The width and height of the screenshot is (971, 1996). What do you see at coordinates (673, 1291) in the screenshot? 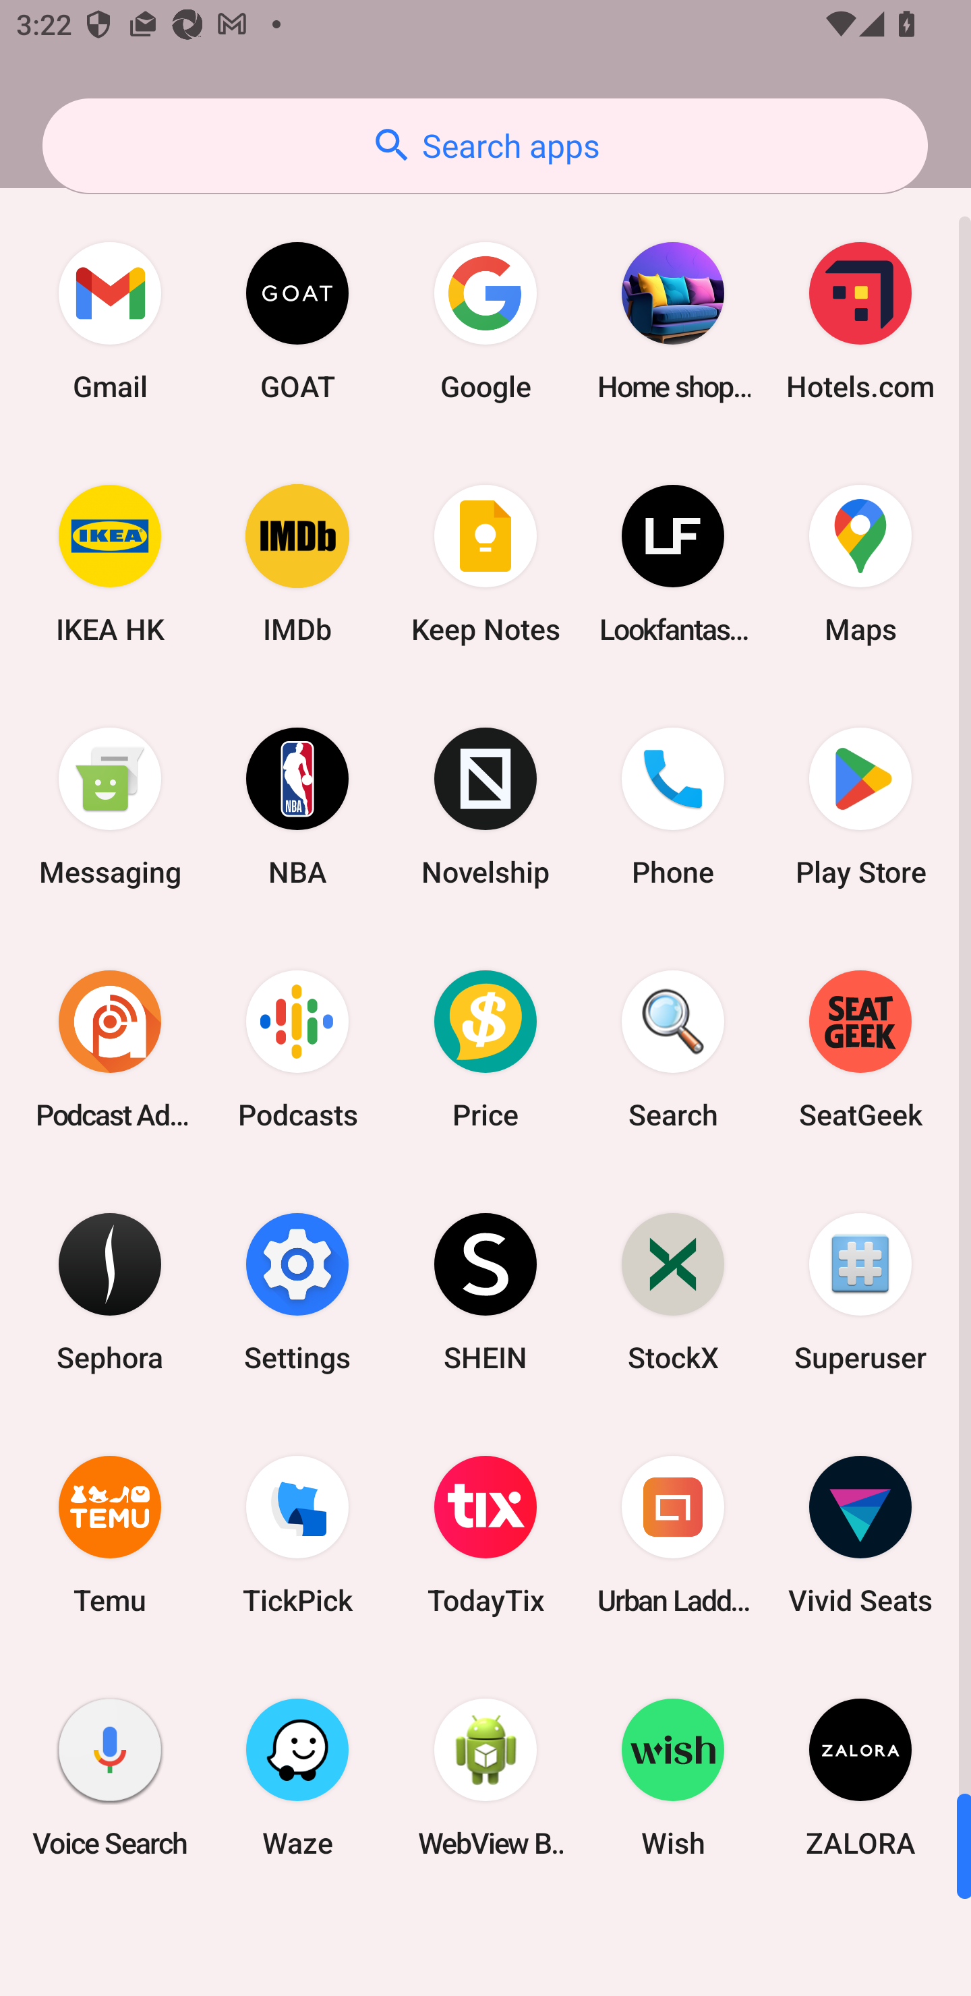
I see `StockX` at bounding box center [673, 1291].